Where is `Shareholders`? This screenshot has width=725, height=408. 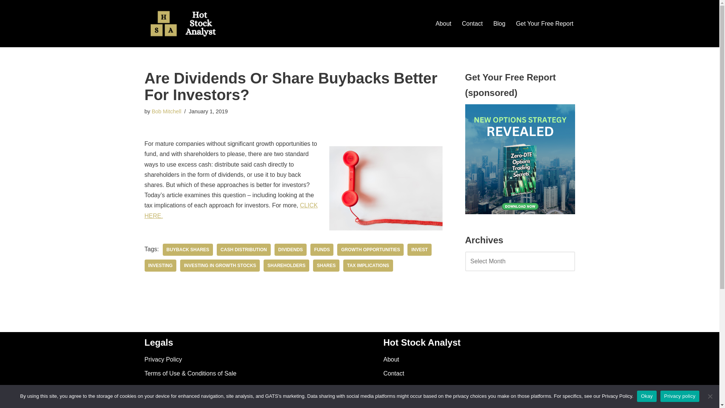 Shareholders is located at coordinates (286, 265).